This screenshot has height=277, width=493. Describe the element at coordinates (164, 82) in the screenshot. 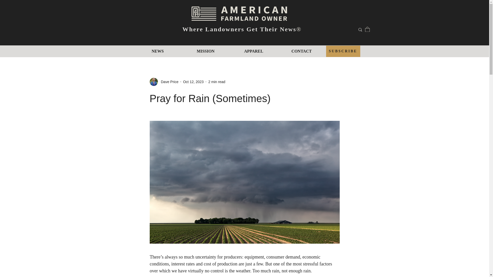

I see `Dave Price` at that location.